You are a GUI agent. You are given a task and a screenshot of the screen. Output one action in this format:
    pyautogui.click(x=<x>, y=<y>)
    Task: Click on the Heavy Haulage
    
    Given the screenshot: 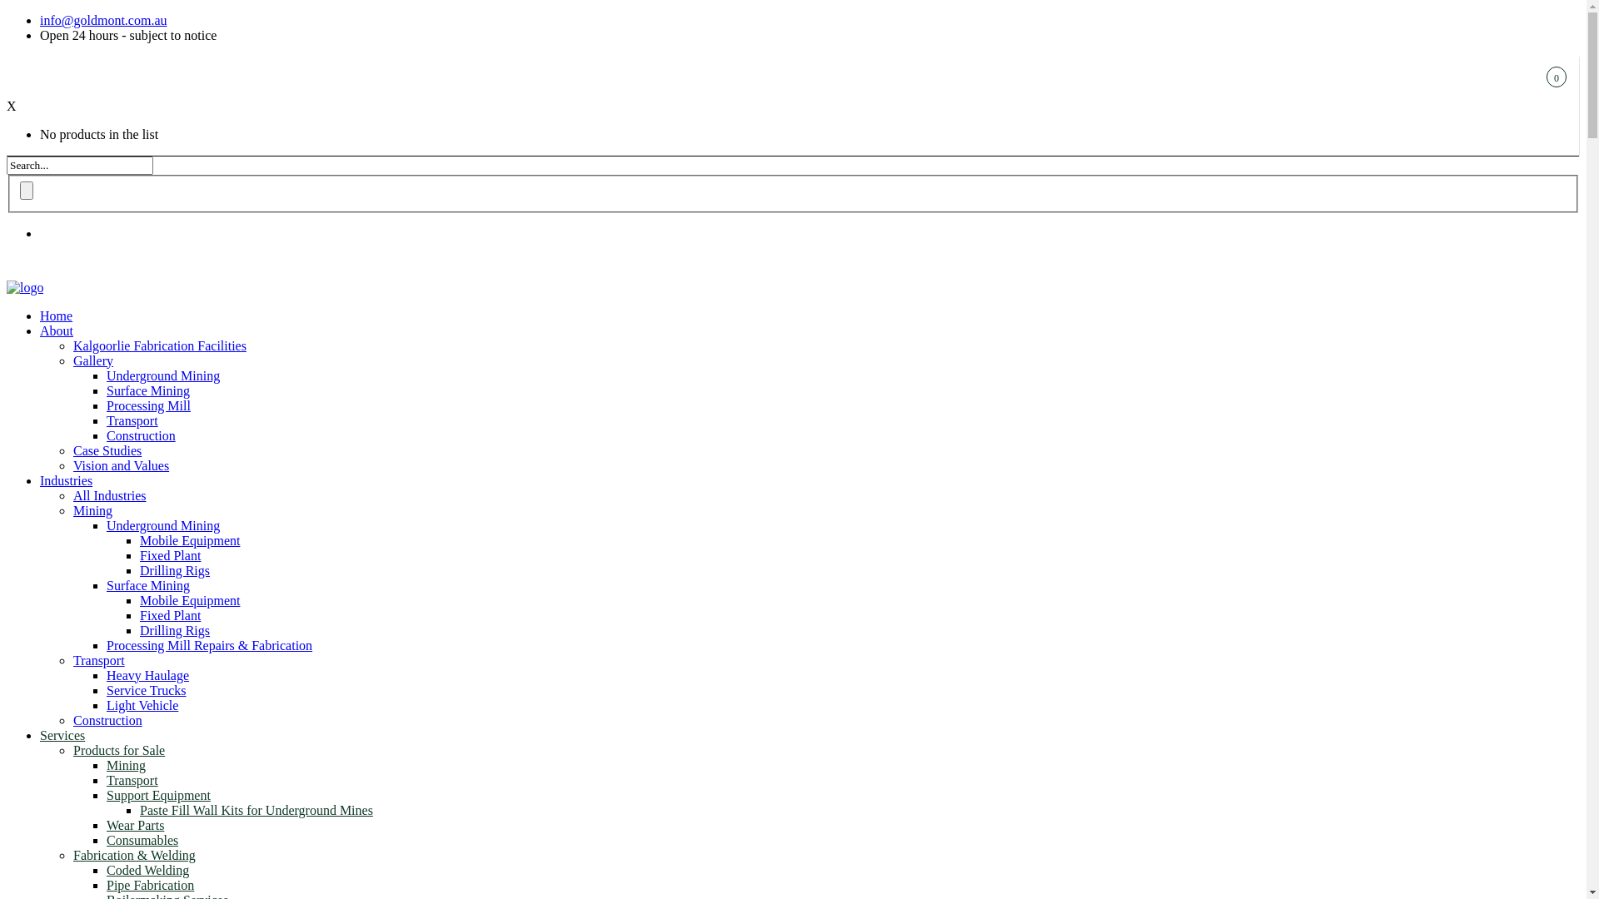 What is the action you would take?
    pyautogui.click(x=148, y=676)
    